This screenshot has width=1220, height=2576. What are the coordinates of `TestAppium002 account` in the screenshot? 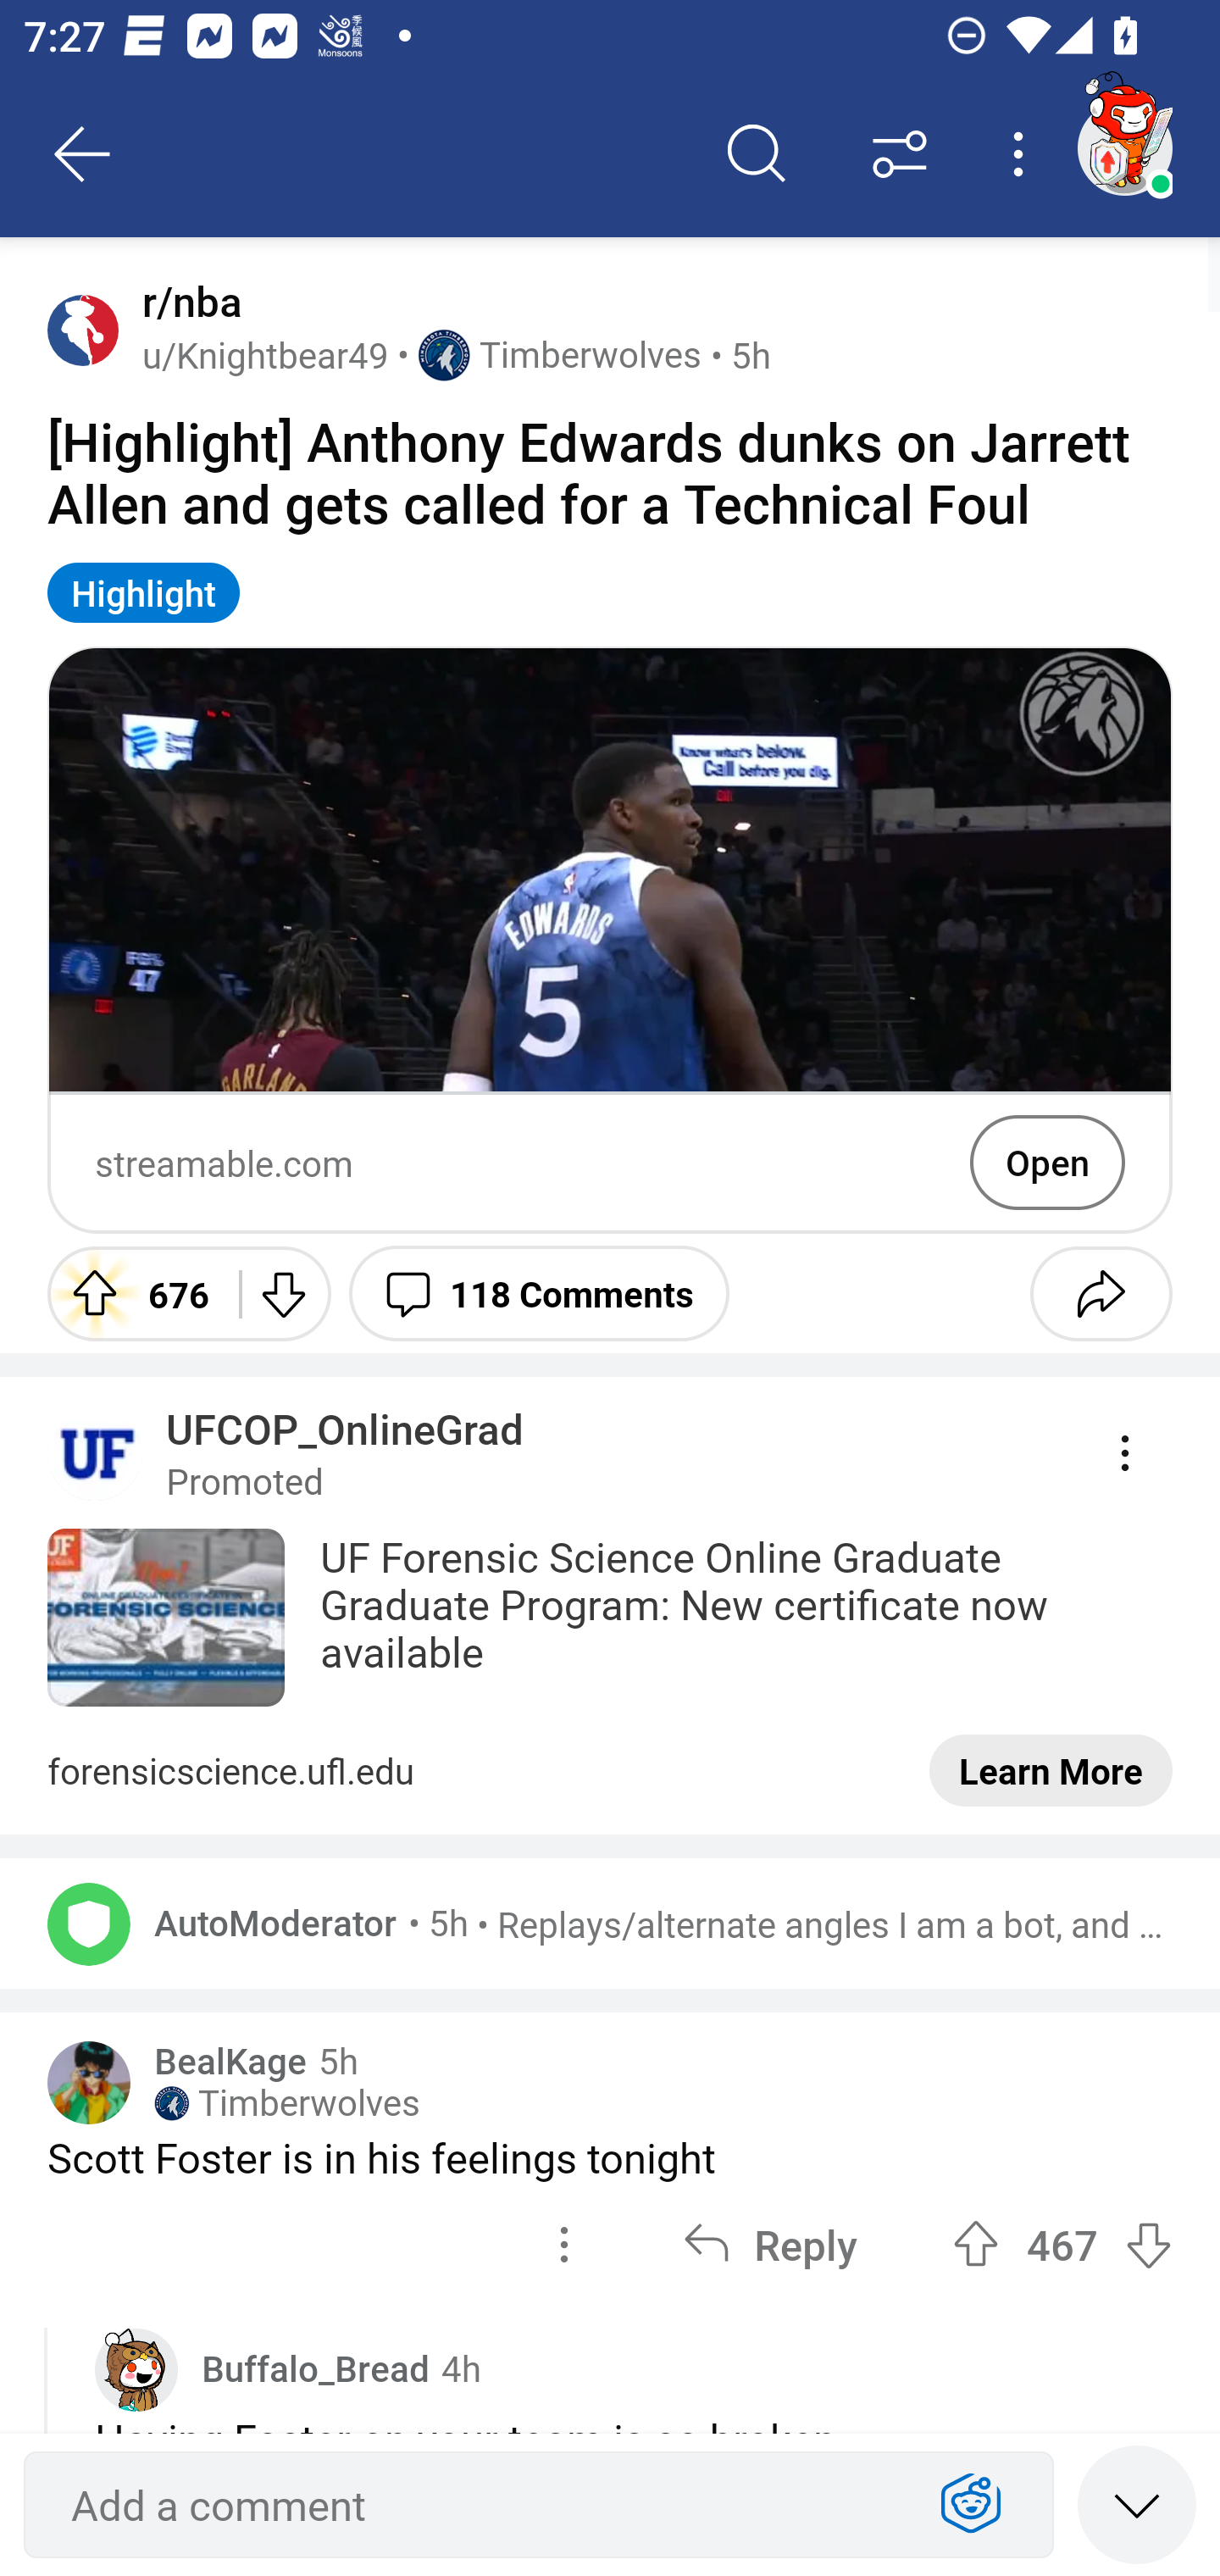 It's located at (1124, 147).